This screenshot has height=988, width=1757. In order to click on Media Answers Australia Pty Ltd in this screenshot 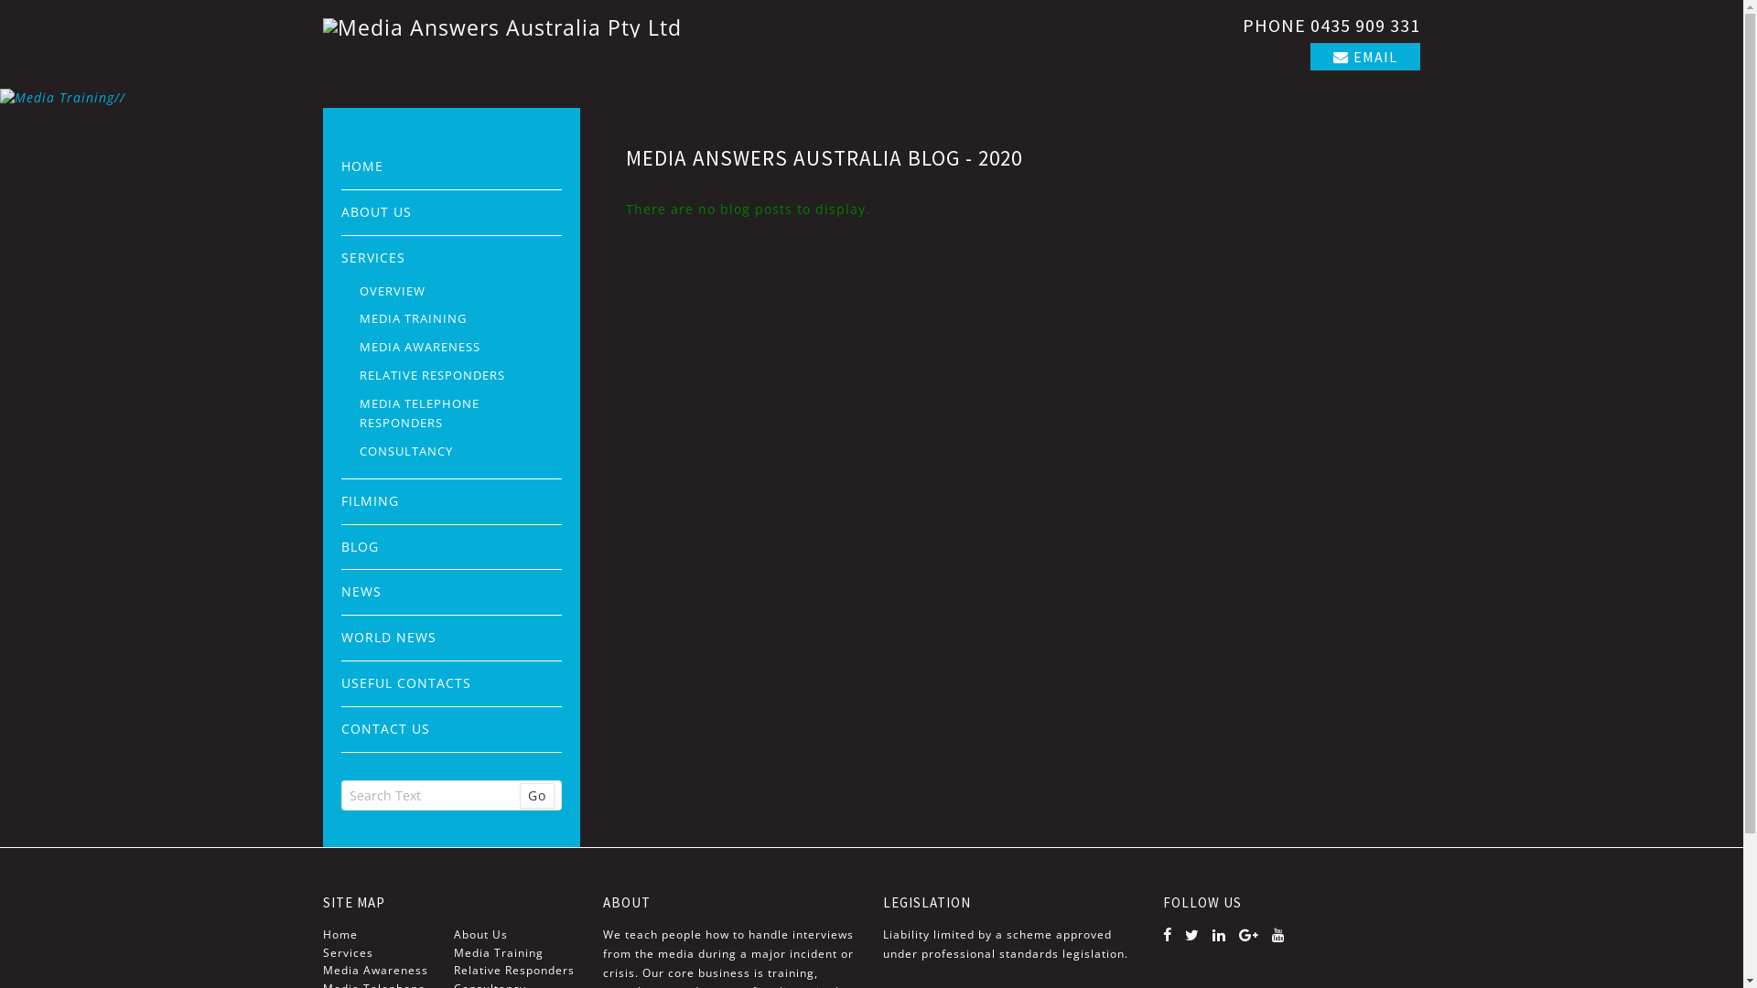, I will do `click(592, 27)`.